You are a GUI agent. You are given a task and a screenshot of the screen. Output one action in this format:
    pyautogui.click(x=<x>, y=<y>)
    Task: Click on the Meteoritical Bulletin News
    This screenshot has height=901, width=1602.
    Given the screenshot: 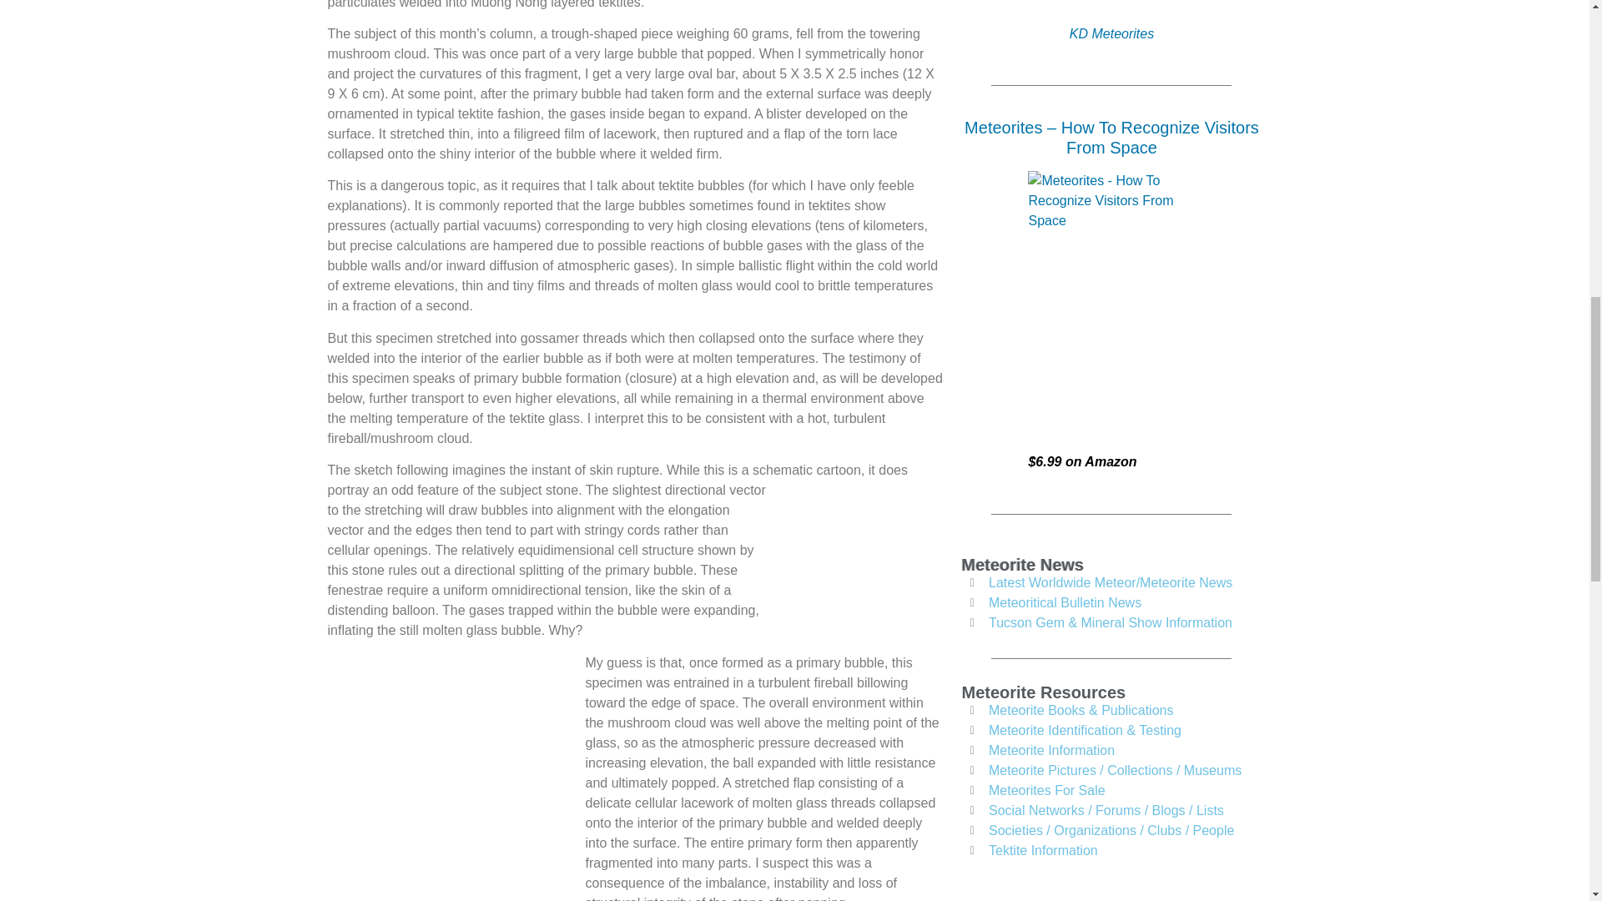 What is the action you would take?
    pyautogui.click(x=1115, y=602)
    